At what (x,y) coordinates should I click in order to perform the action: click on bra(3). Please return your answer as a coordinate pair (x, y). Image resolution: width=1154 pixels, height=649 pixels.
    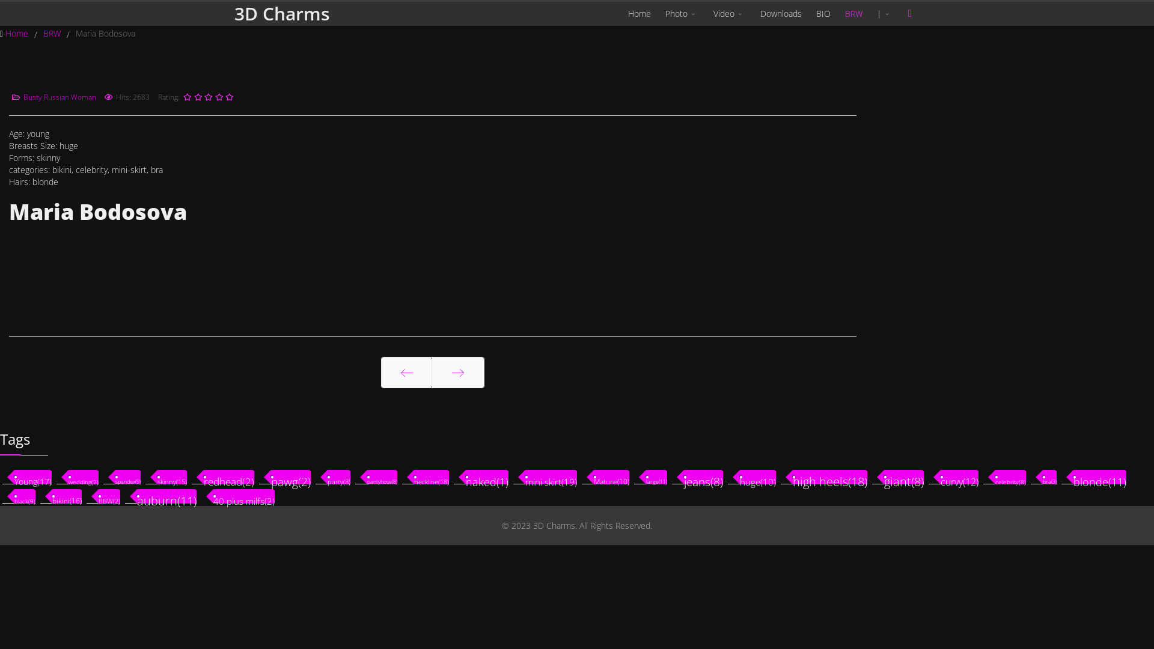
    Looking at the image, I should click on (1049, 477).